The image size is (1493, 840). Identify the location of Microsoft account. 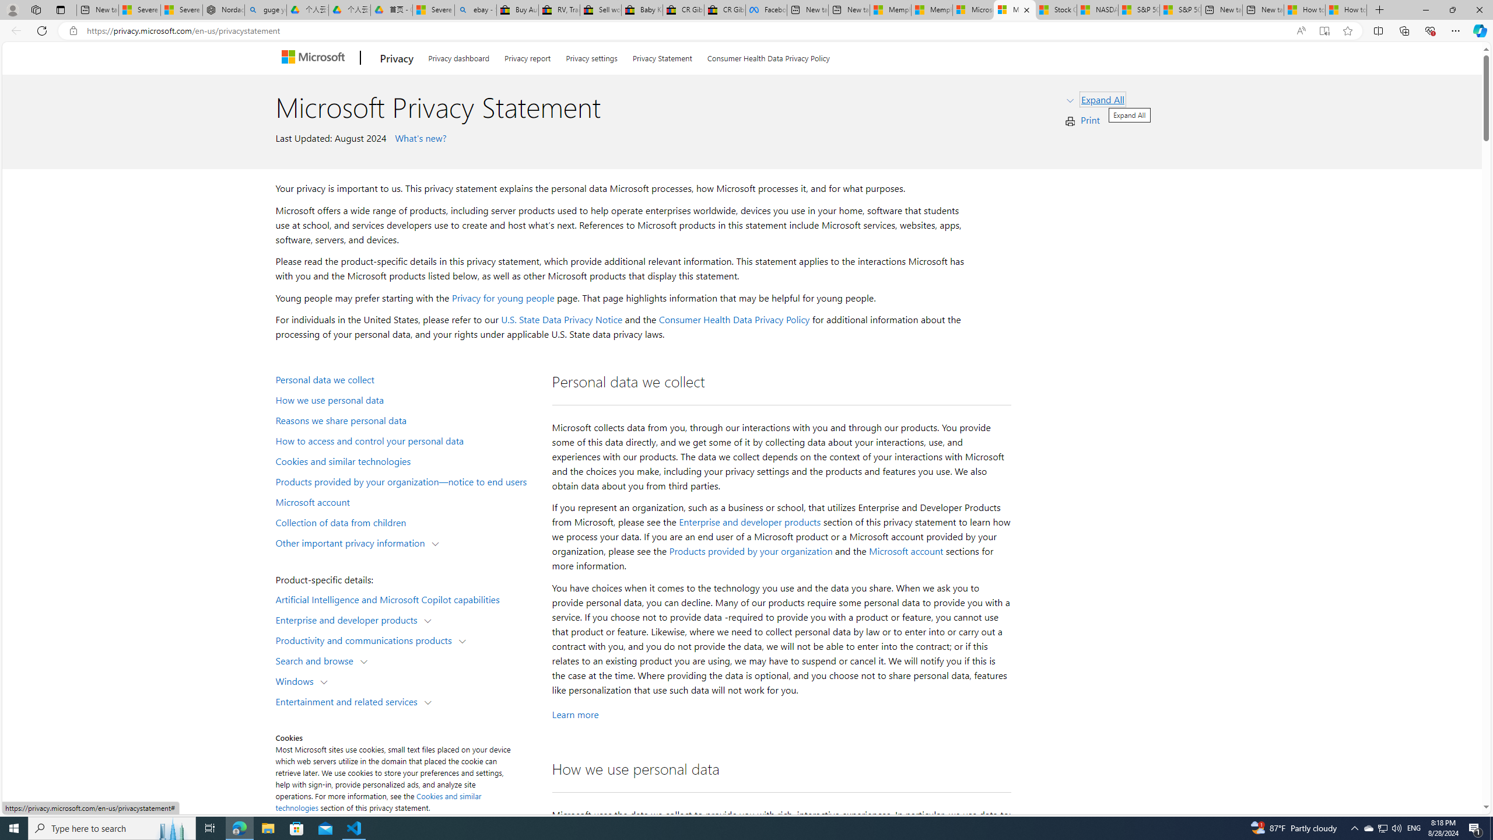
(906, 551).